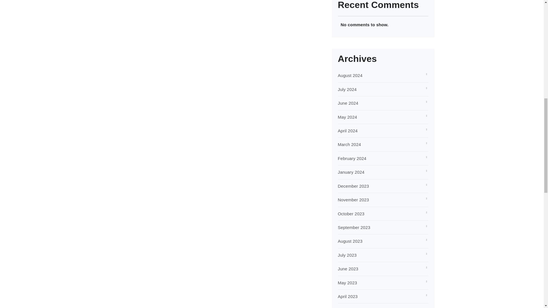 Image resolution: width=548 pixels, height=308 pixels. I want to click on August 2023, so click(350, 241).